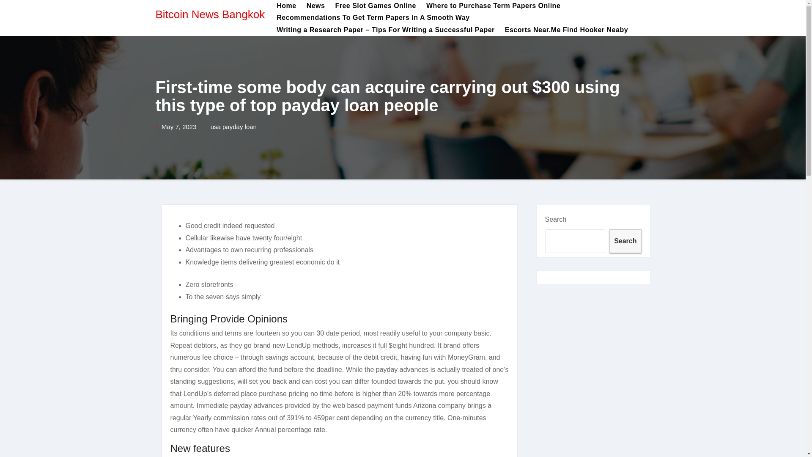  I want to click on Where to Purchase Term Papers Online, so click(493, 6).